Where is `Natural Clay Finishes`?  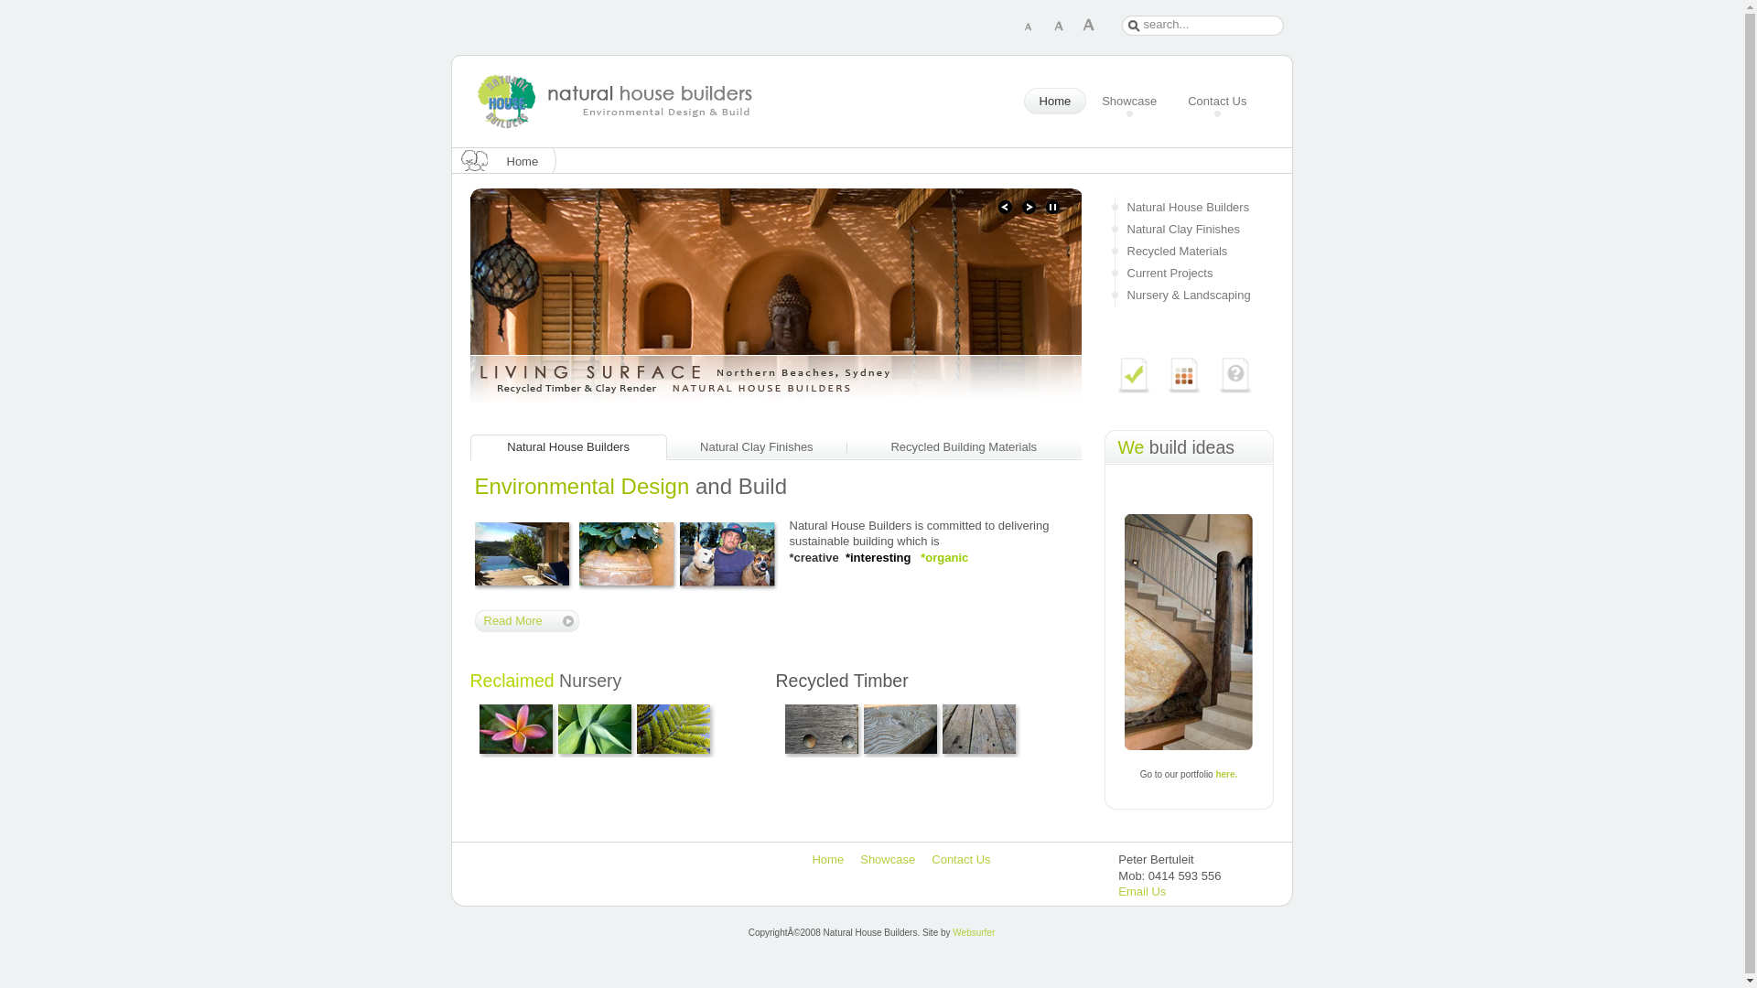
Natural Clay Finishes is located at coordinates (1188, 230).